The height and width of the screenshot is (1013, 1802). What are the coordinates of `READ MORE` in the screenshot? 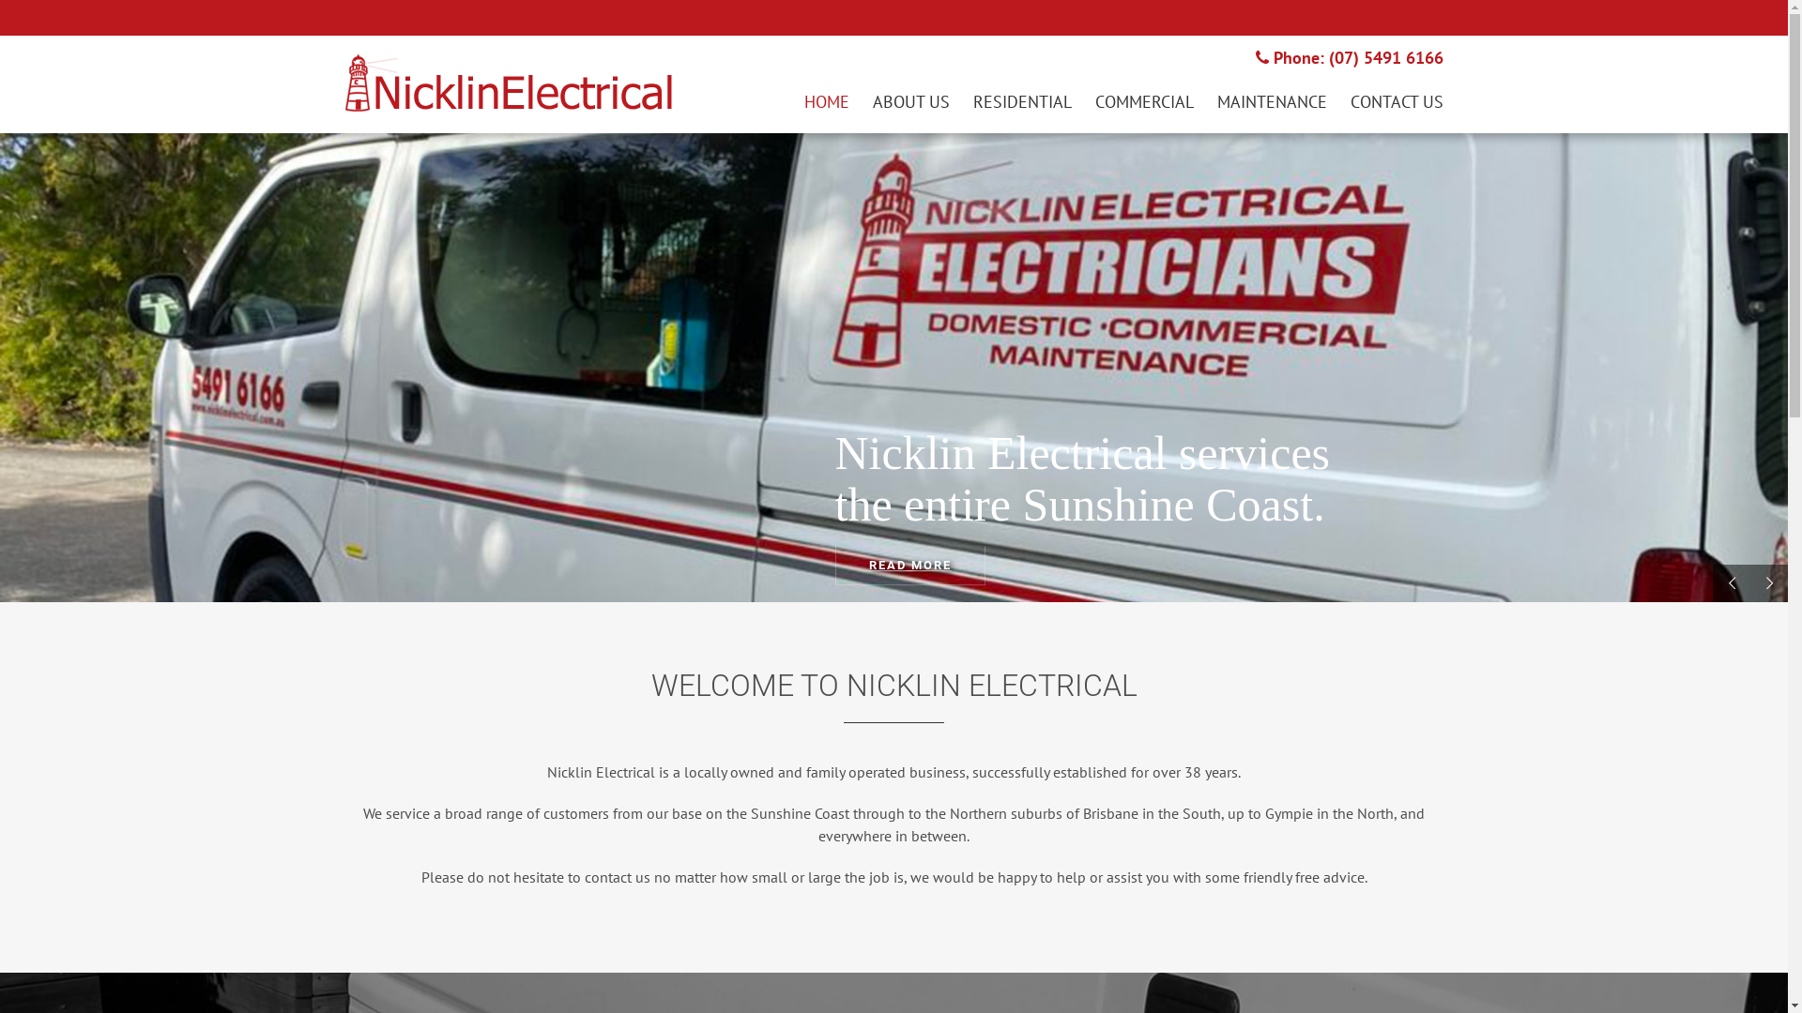 It's located at (910, 557).